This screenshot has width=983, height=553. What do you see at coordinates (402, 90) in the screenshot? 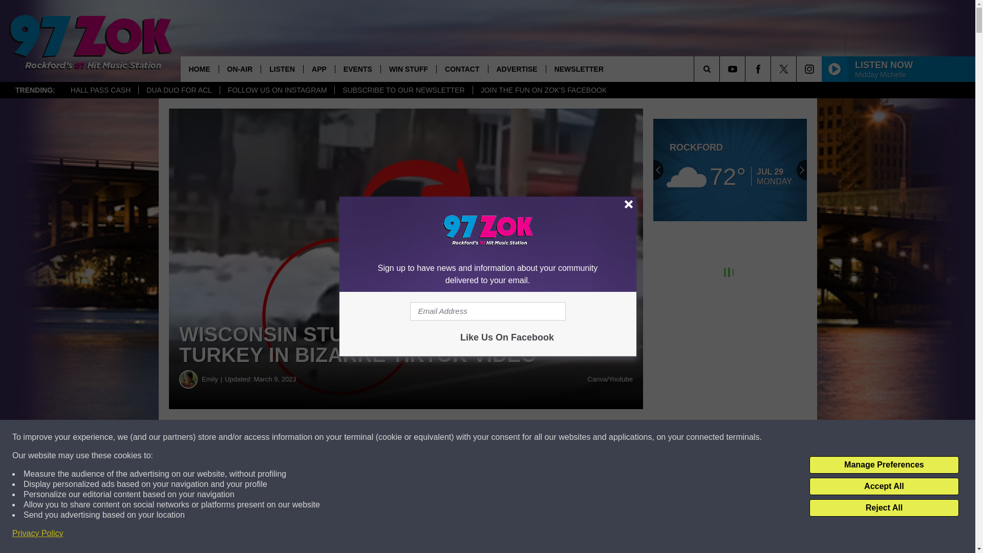
I see `SUBSCRIBE TO OUR NEWSLETTER` at bounding box center [402, 90].